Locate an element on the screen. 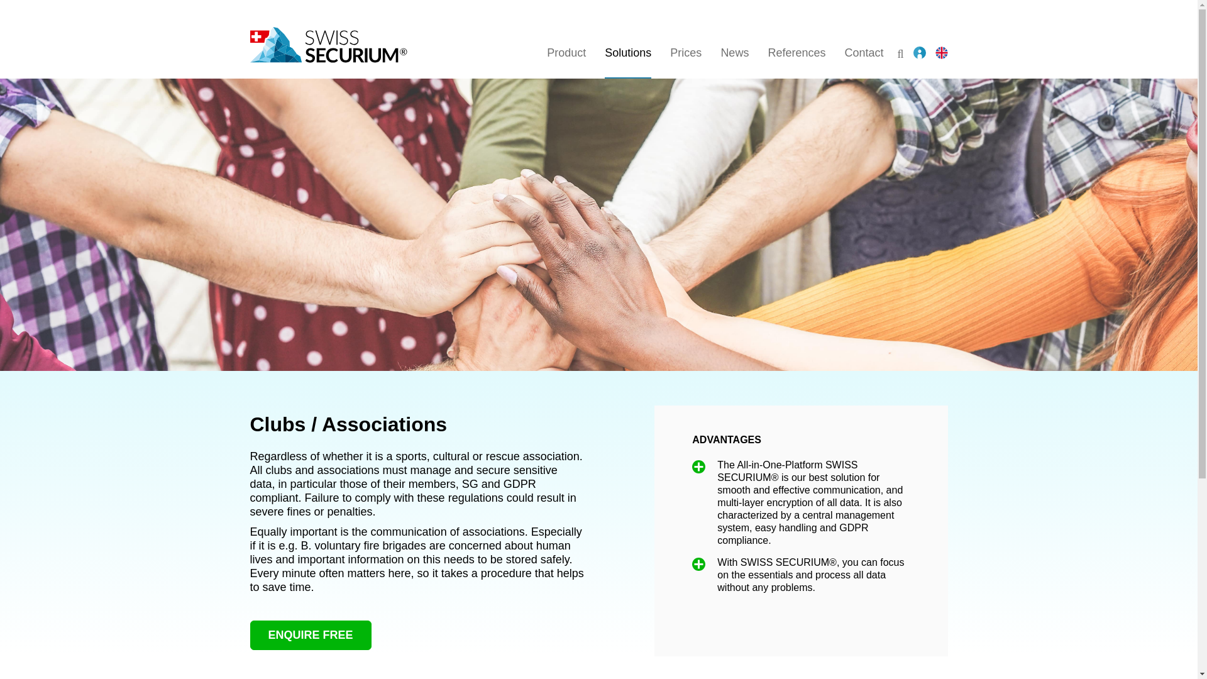 This screenshot has width=1207, height=679. German is located at coordinates (598, 39).